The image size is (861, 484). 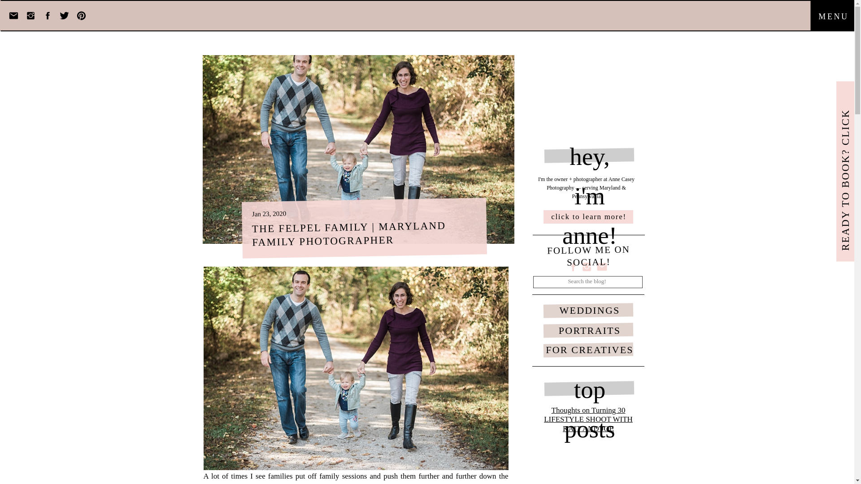 What do you see at coordinates (647, 450) in the screenshot?
I see `blog` at bounding box center [647, 450].